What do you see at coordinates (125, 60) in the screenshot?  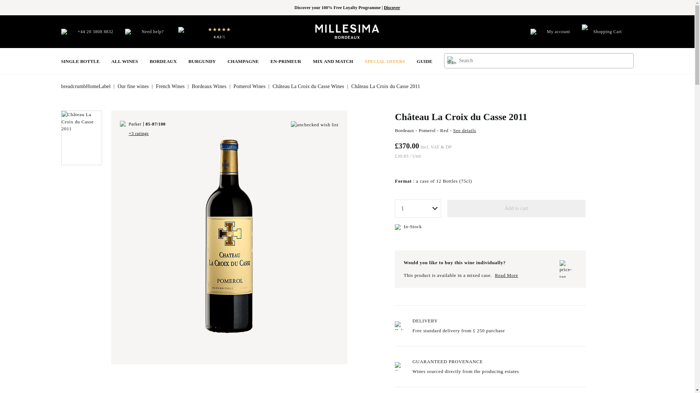 I see `All Wines` at bounding box center [125, 60].